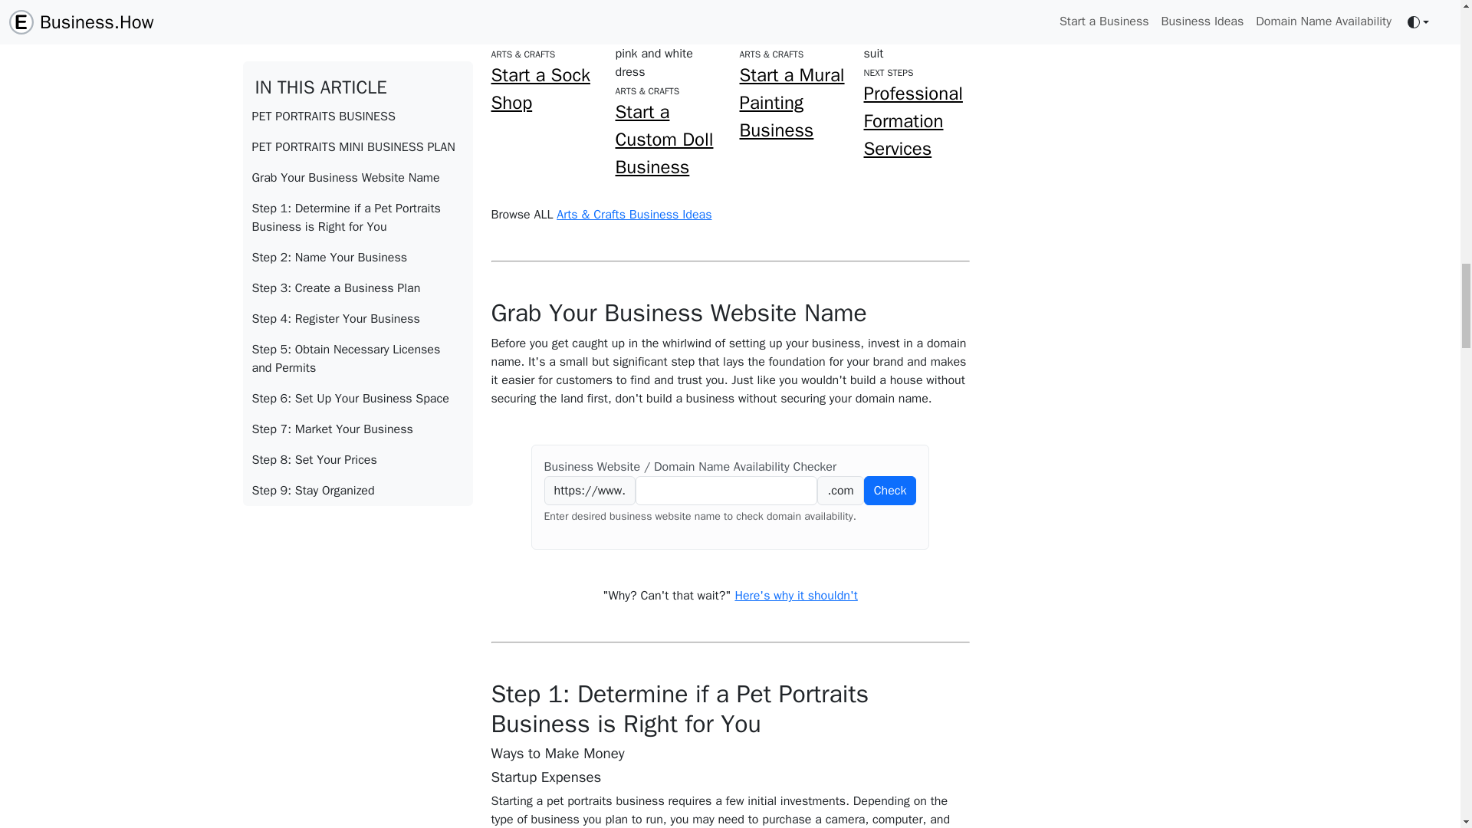 Image resolution: width=1472 pixels, height=828 pixels. Describe the element at coordinates (912, 121) in the screenshot. I see `Professional Formation Services` at that location.